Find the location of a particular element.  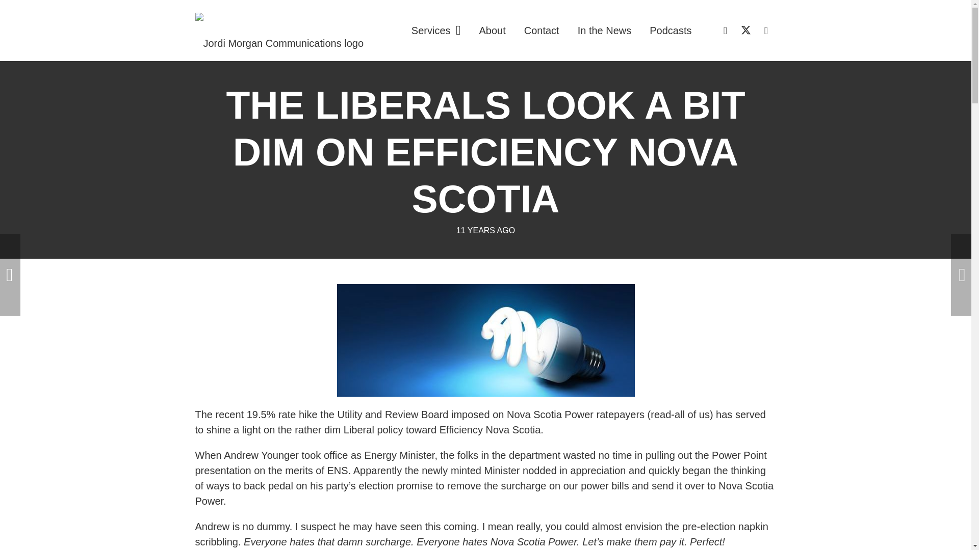

LinkedIn is located at coordinates (726, 30).